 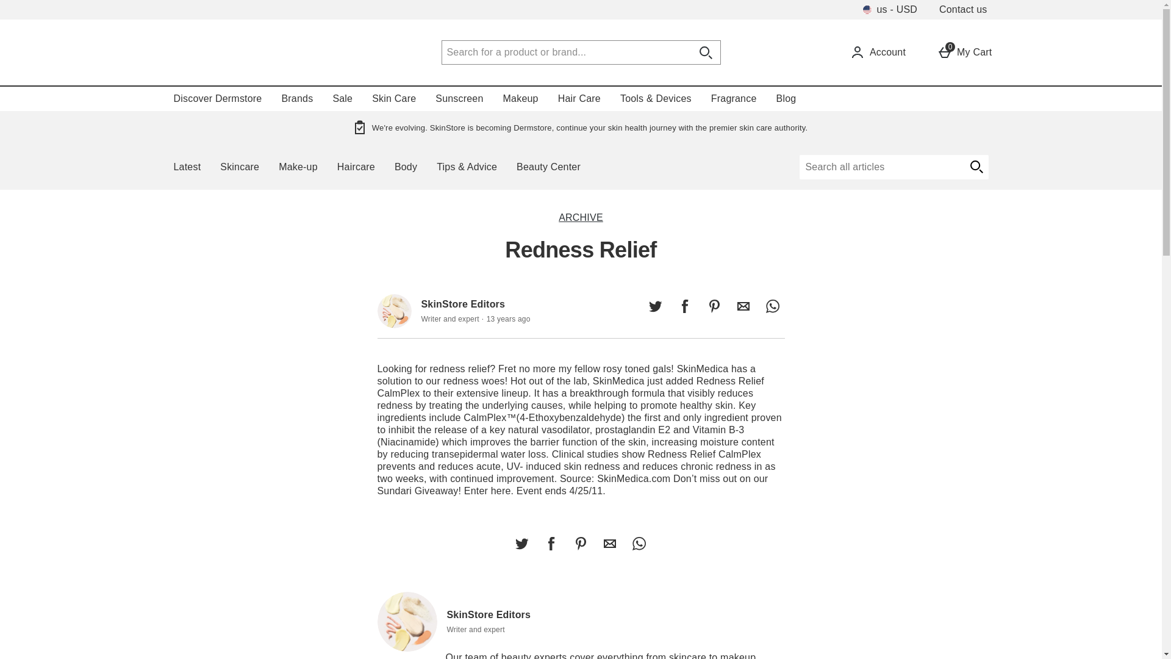 What do you see at coordinates (394, 311) in the screenshot?
I see `SkinStore Editors` at bounding box center [394, 311].